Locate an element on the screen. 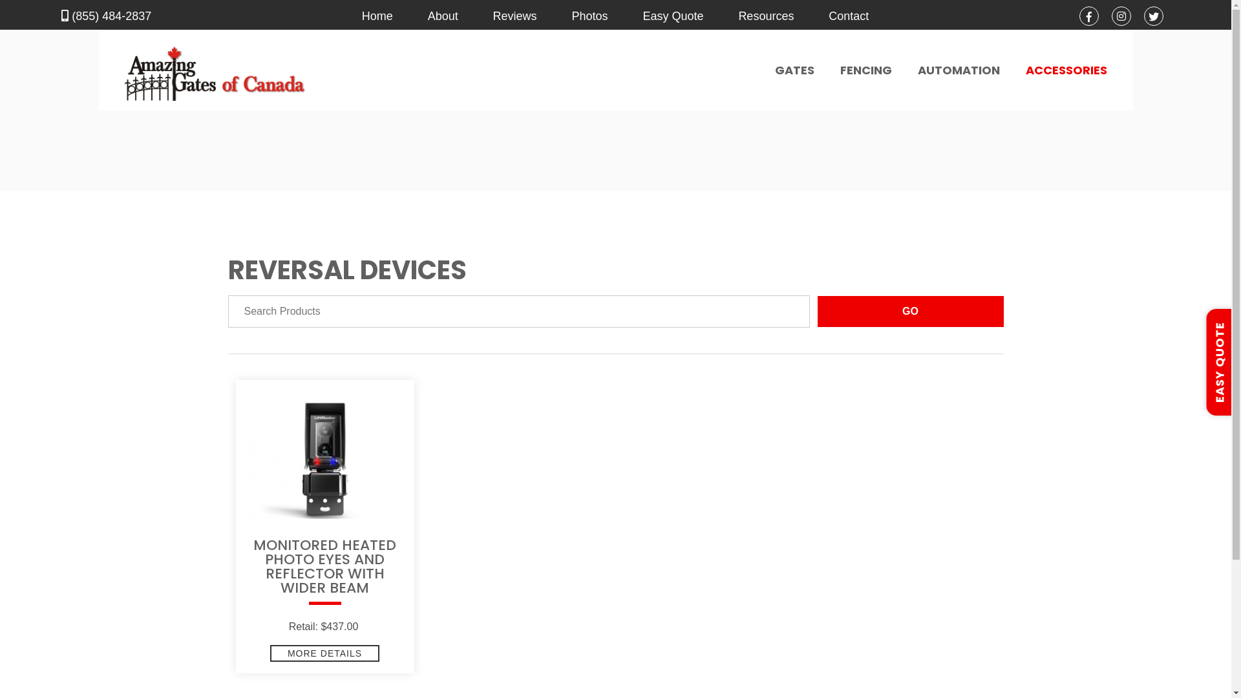  Contact is located at coordinates (849, 16).